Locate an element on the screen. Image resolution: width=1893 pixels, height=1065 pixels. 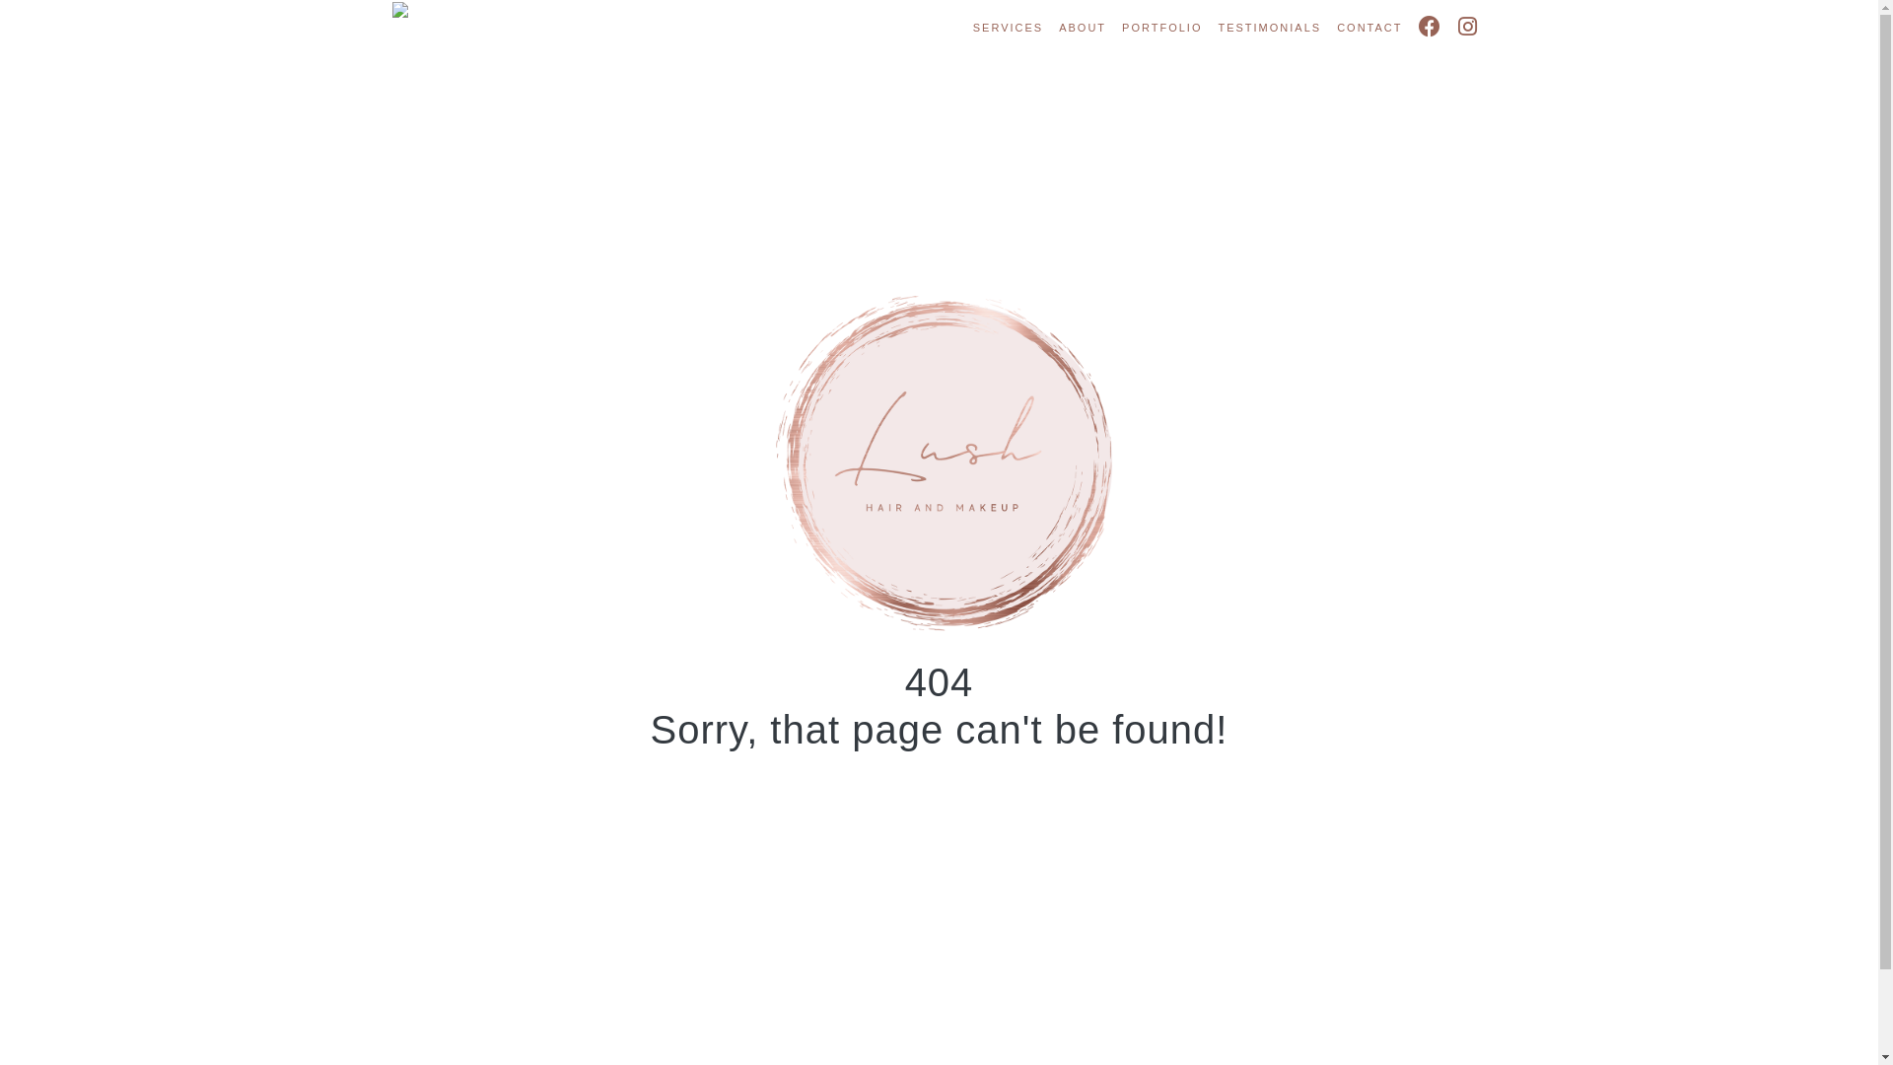
SERVICES is located at coordinates (1008, 28).